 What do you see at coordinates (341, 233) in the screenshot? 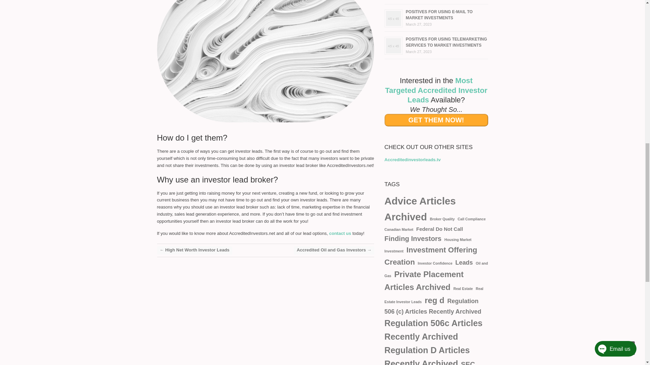
I see `contact us` at bounding box center [341, 233].